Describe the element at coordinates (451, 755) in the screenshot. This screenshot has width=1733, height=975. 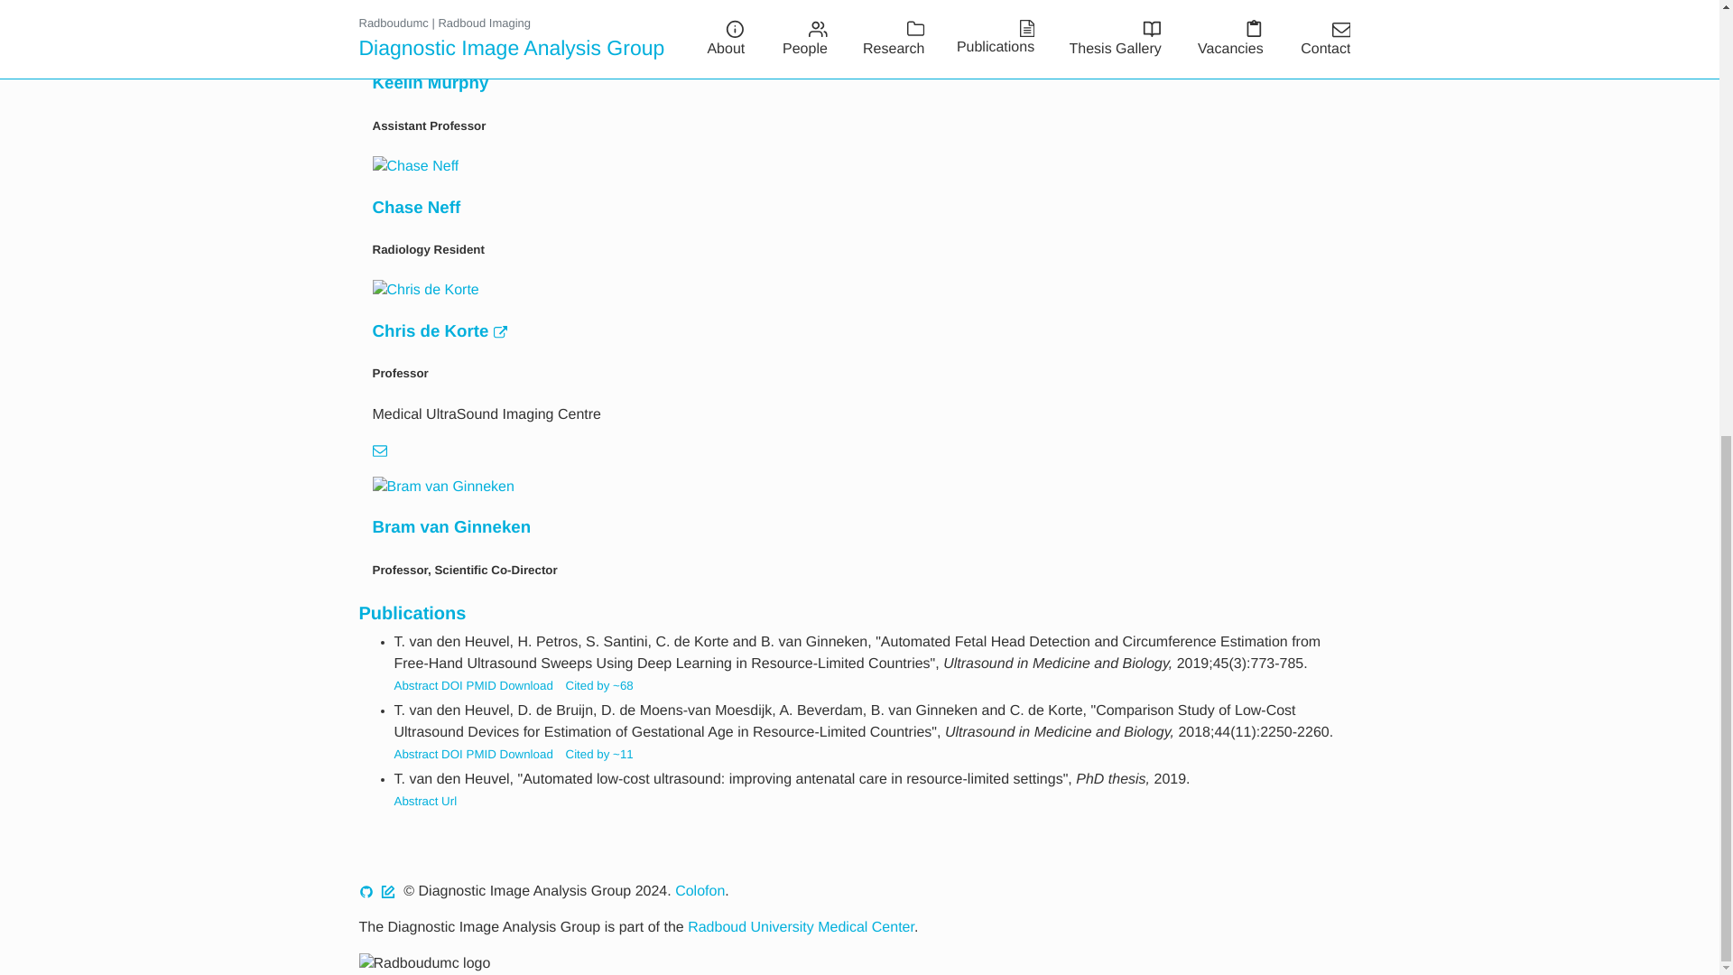
I see `DOI` at that location.